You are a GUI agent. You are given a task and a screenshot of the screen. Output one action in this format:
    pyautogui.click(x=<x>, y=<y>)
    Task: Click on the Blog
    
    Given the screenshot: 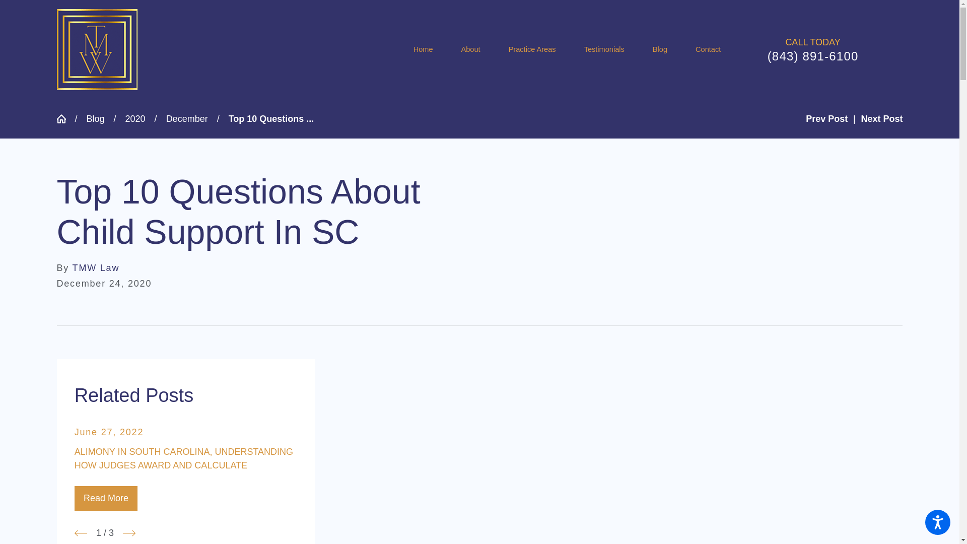 What is the action you would take?
    pyautogui.click(x=660, y=49)
    